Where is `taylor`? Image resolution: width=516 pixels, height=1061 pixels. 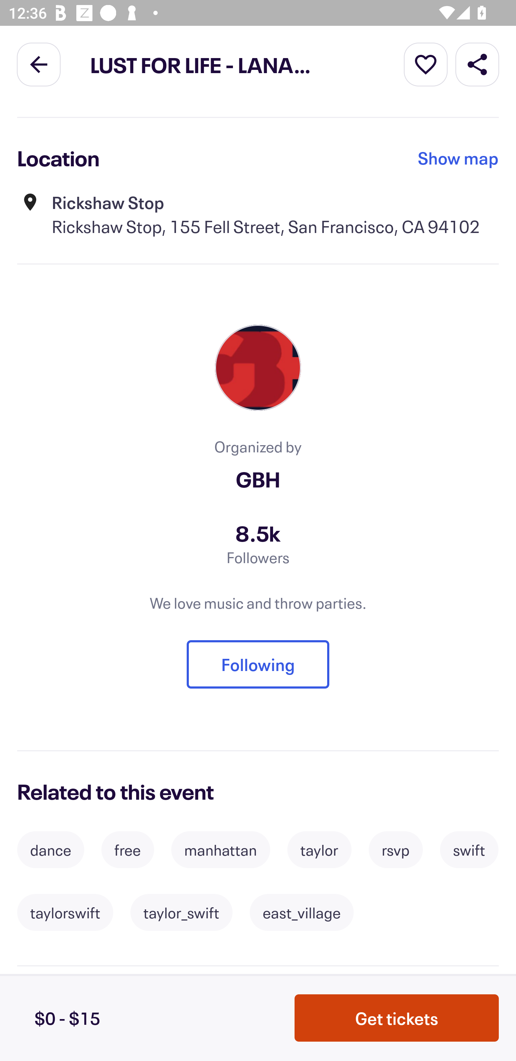 taylor is located at coordinates (319, 850).